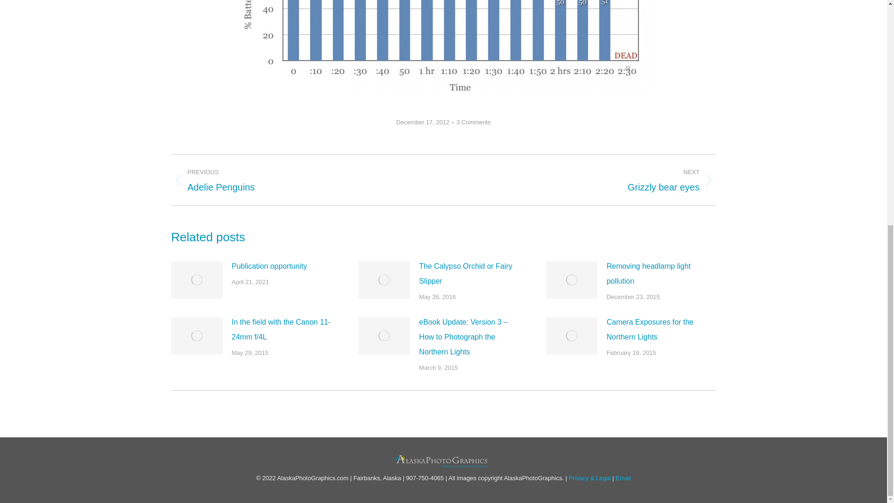  I want to click on 7:57 am, so click(425, 122).